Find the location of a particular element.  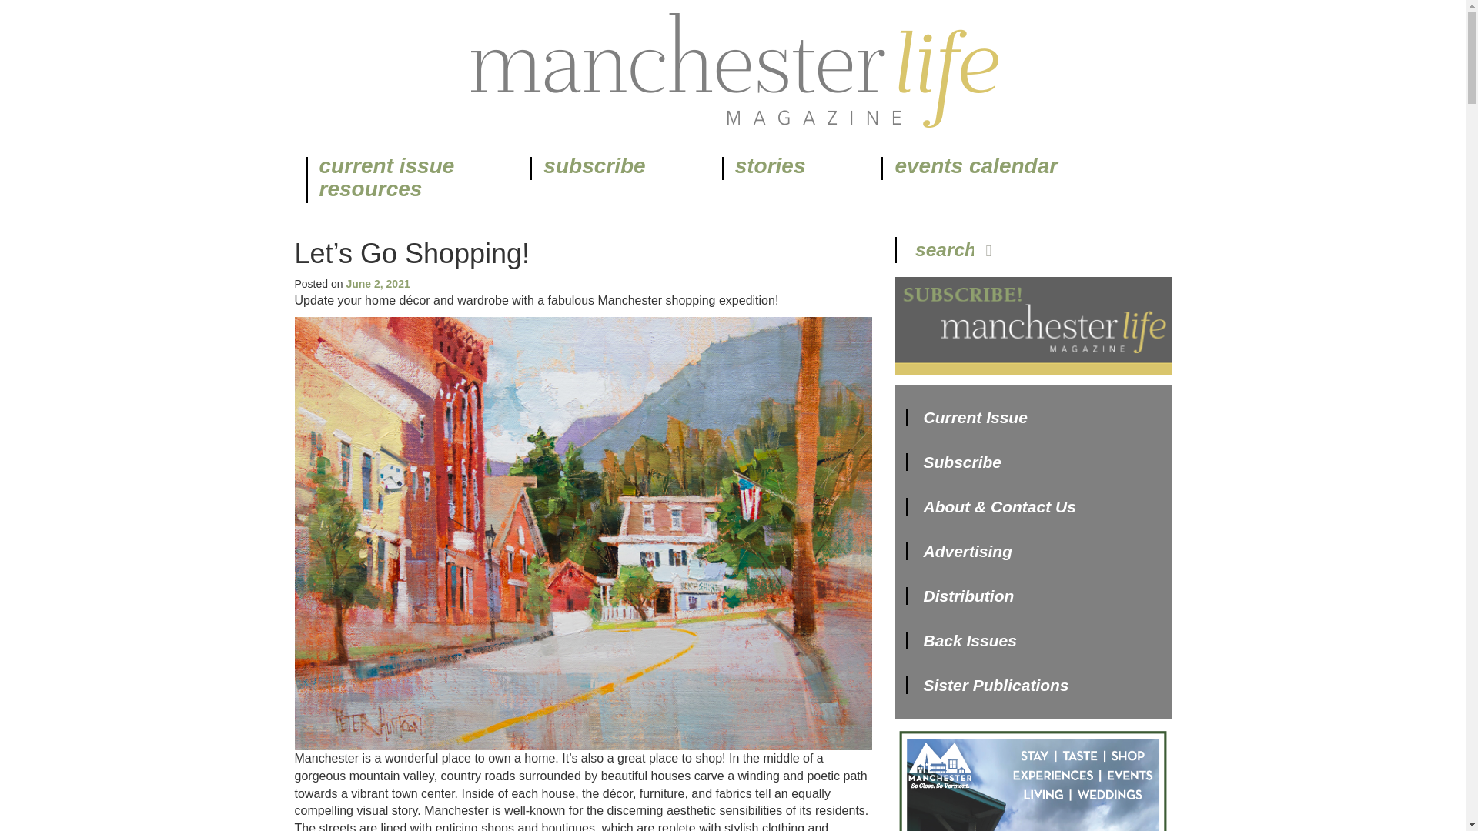

events calendar is located at coordinates (975, 169).